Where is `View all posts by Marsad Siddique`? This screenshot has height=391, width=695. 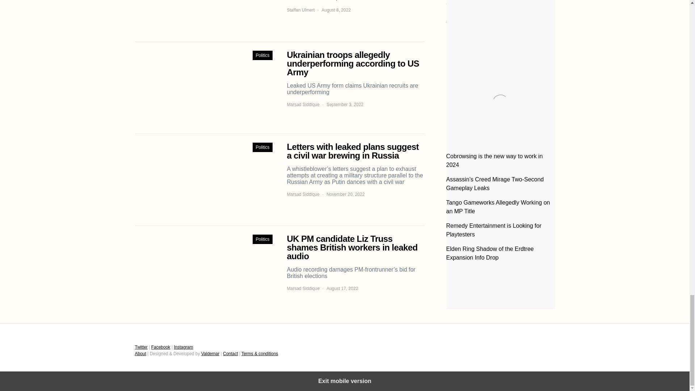
View all posts by Marsad Siddique is located at coordinates (303, 194).